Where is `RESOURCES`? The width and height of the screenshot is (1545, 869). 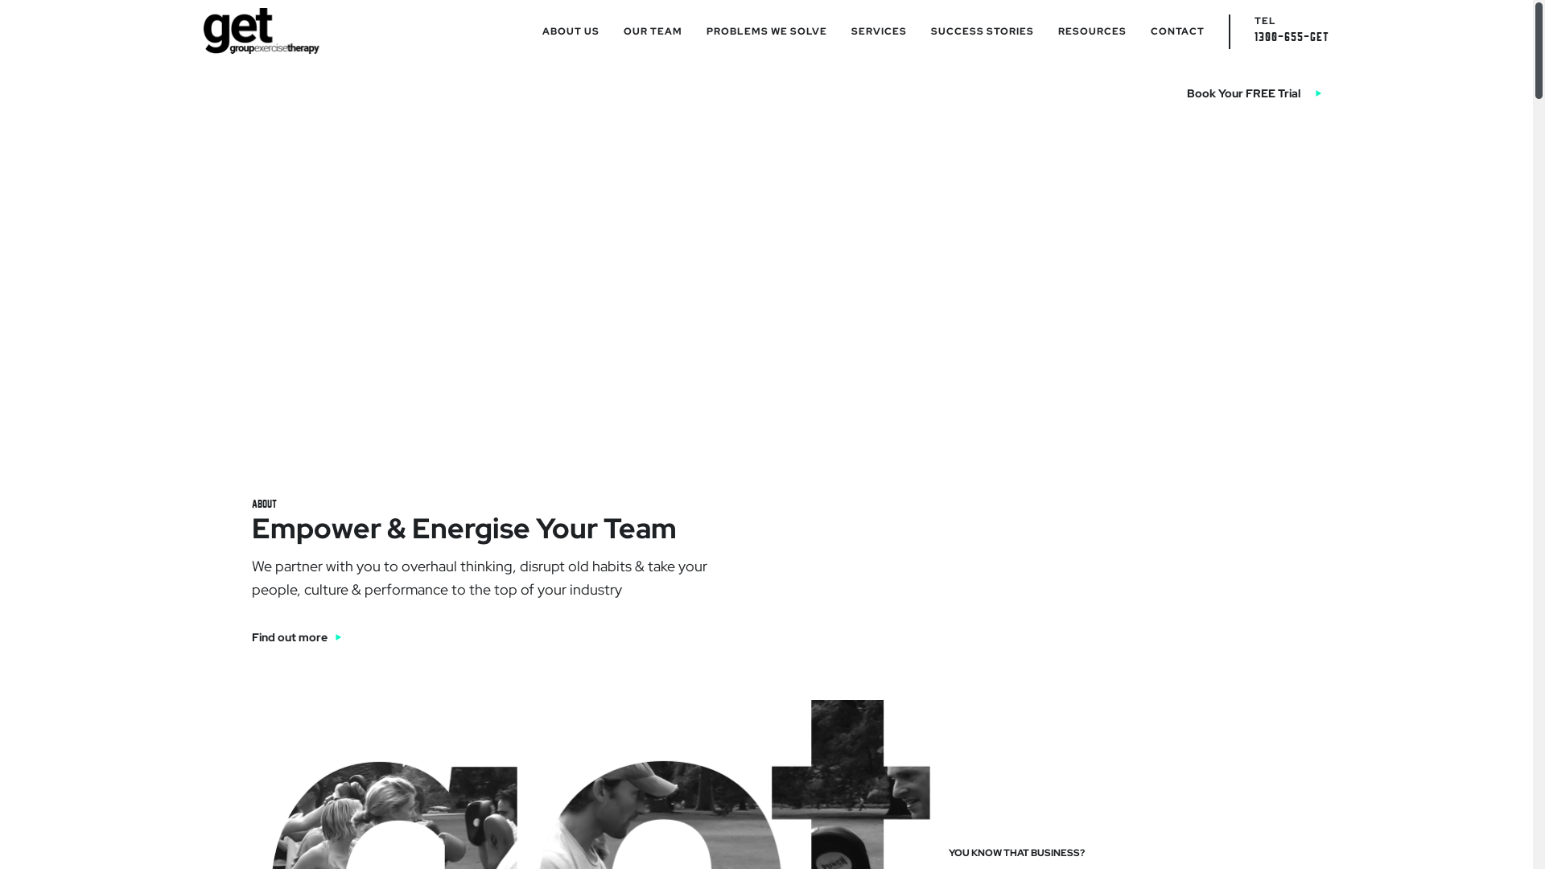
RESOURCES is located at coordinates (1093, 31).